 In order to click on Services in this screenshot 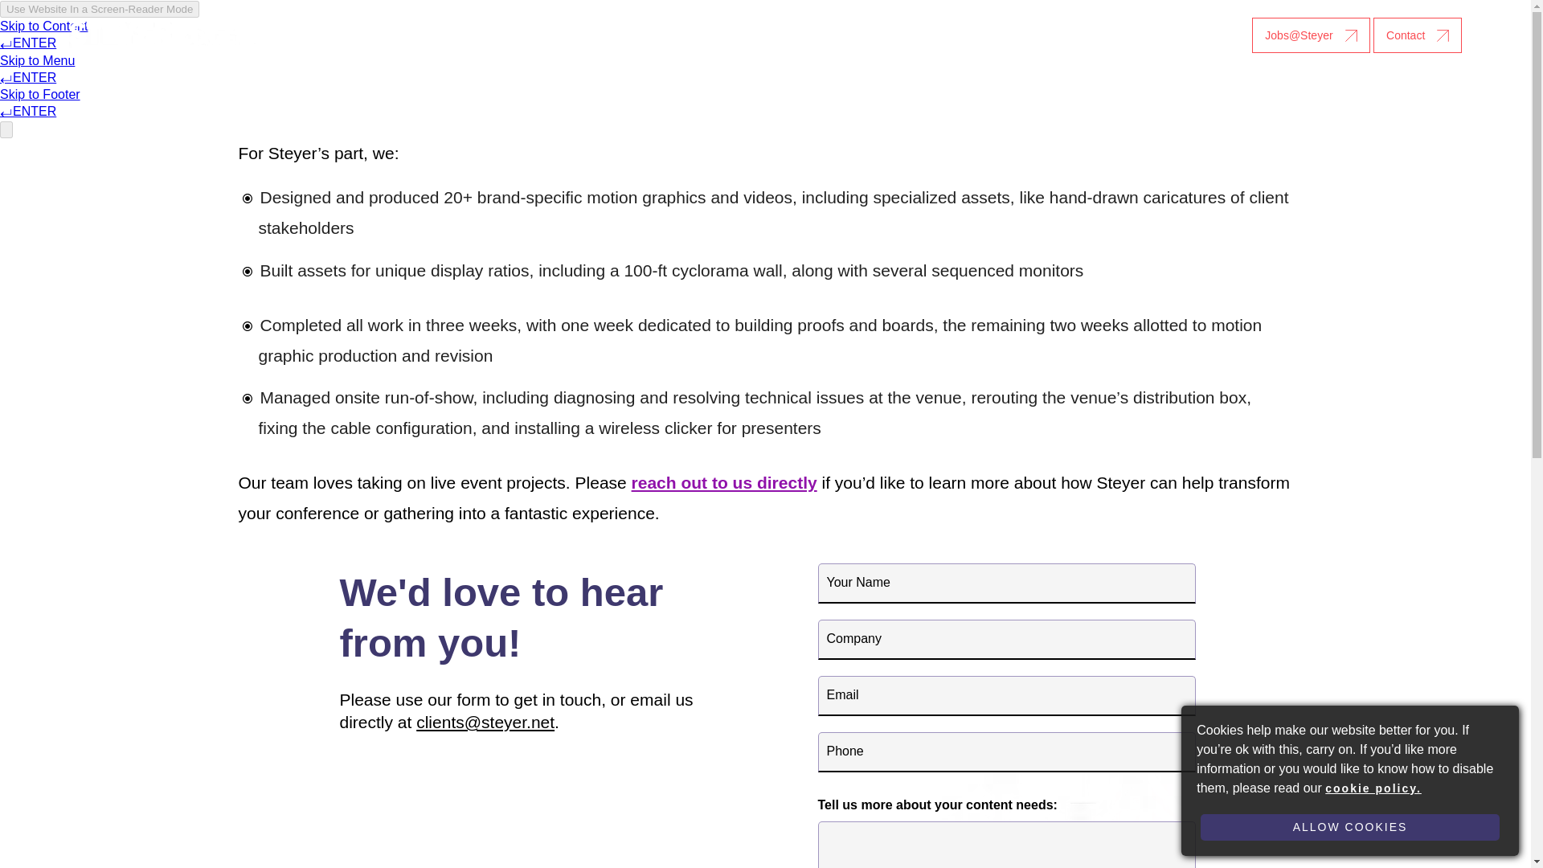, I will do `click(506, 35)`.